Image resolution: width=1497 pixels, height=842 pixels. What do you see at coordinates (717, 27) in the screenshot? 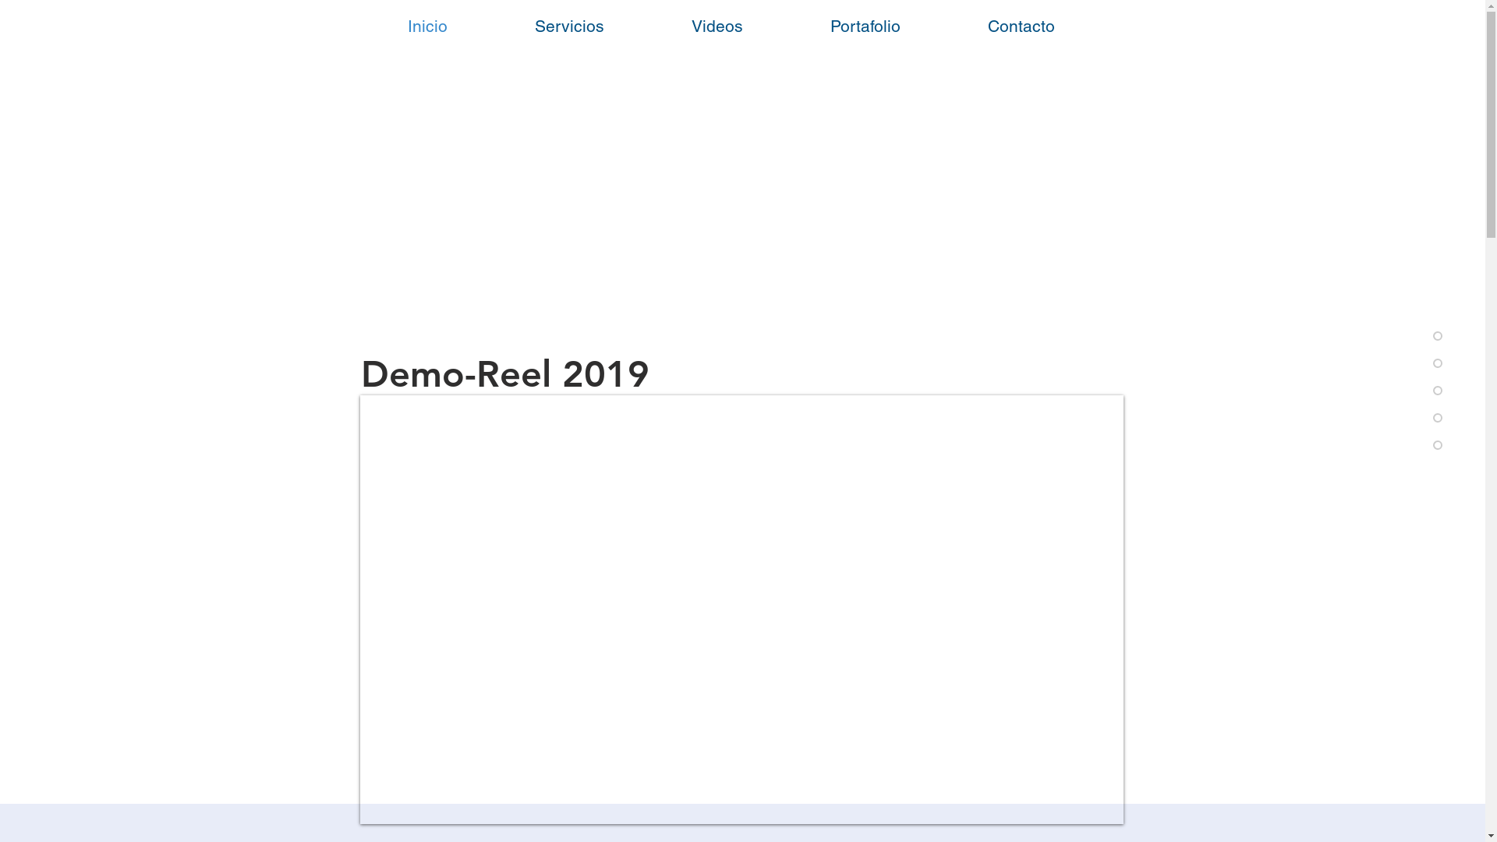
I see `Videos` at bounding box center [717, 27].